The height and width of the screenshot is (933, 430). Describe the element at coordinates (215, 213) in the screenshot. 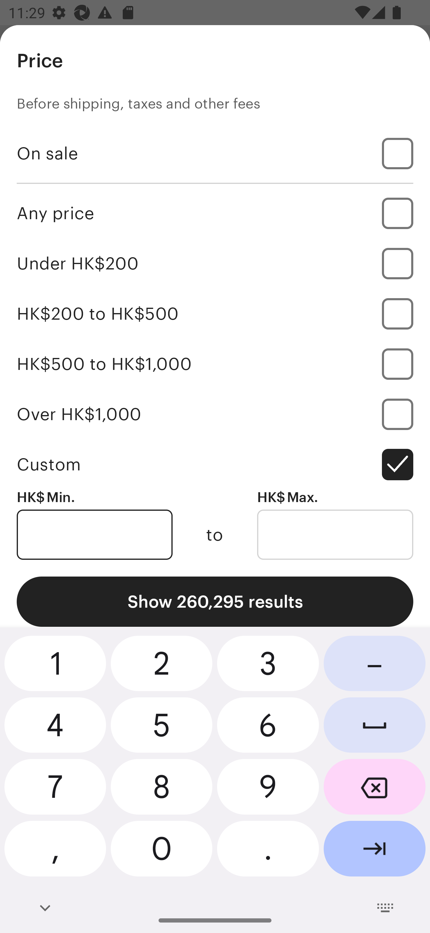

I see `Any price` at that location.